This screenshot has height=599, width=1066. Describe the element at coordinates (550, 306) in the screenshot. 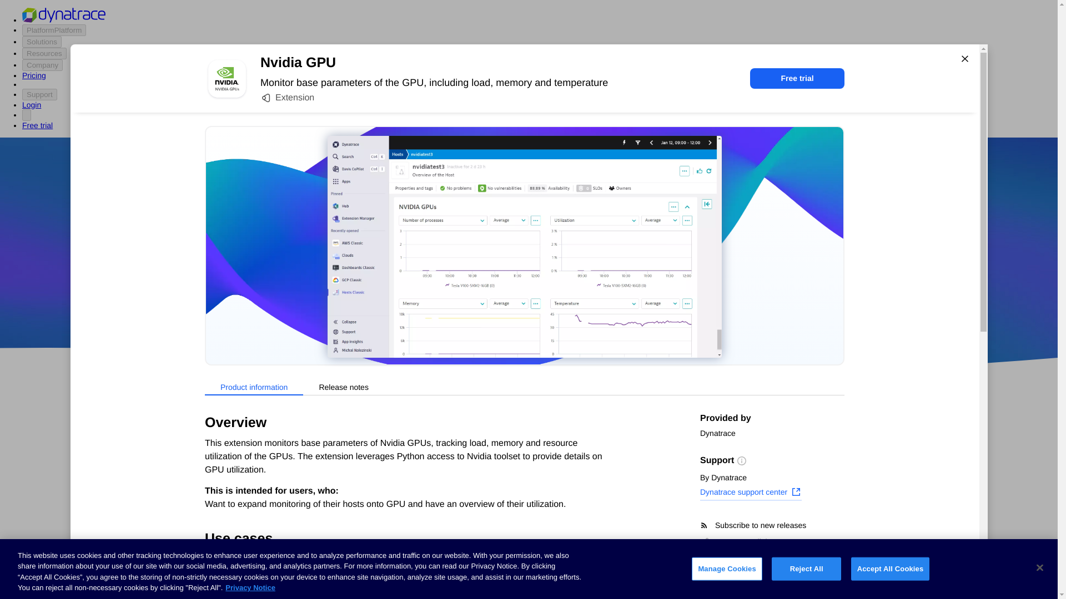

I see `Google Cloud` at that location.